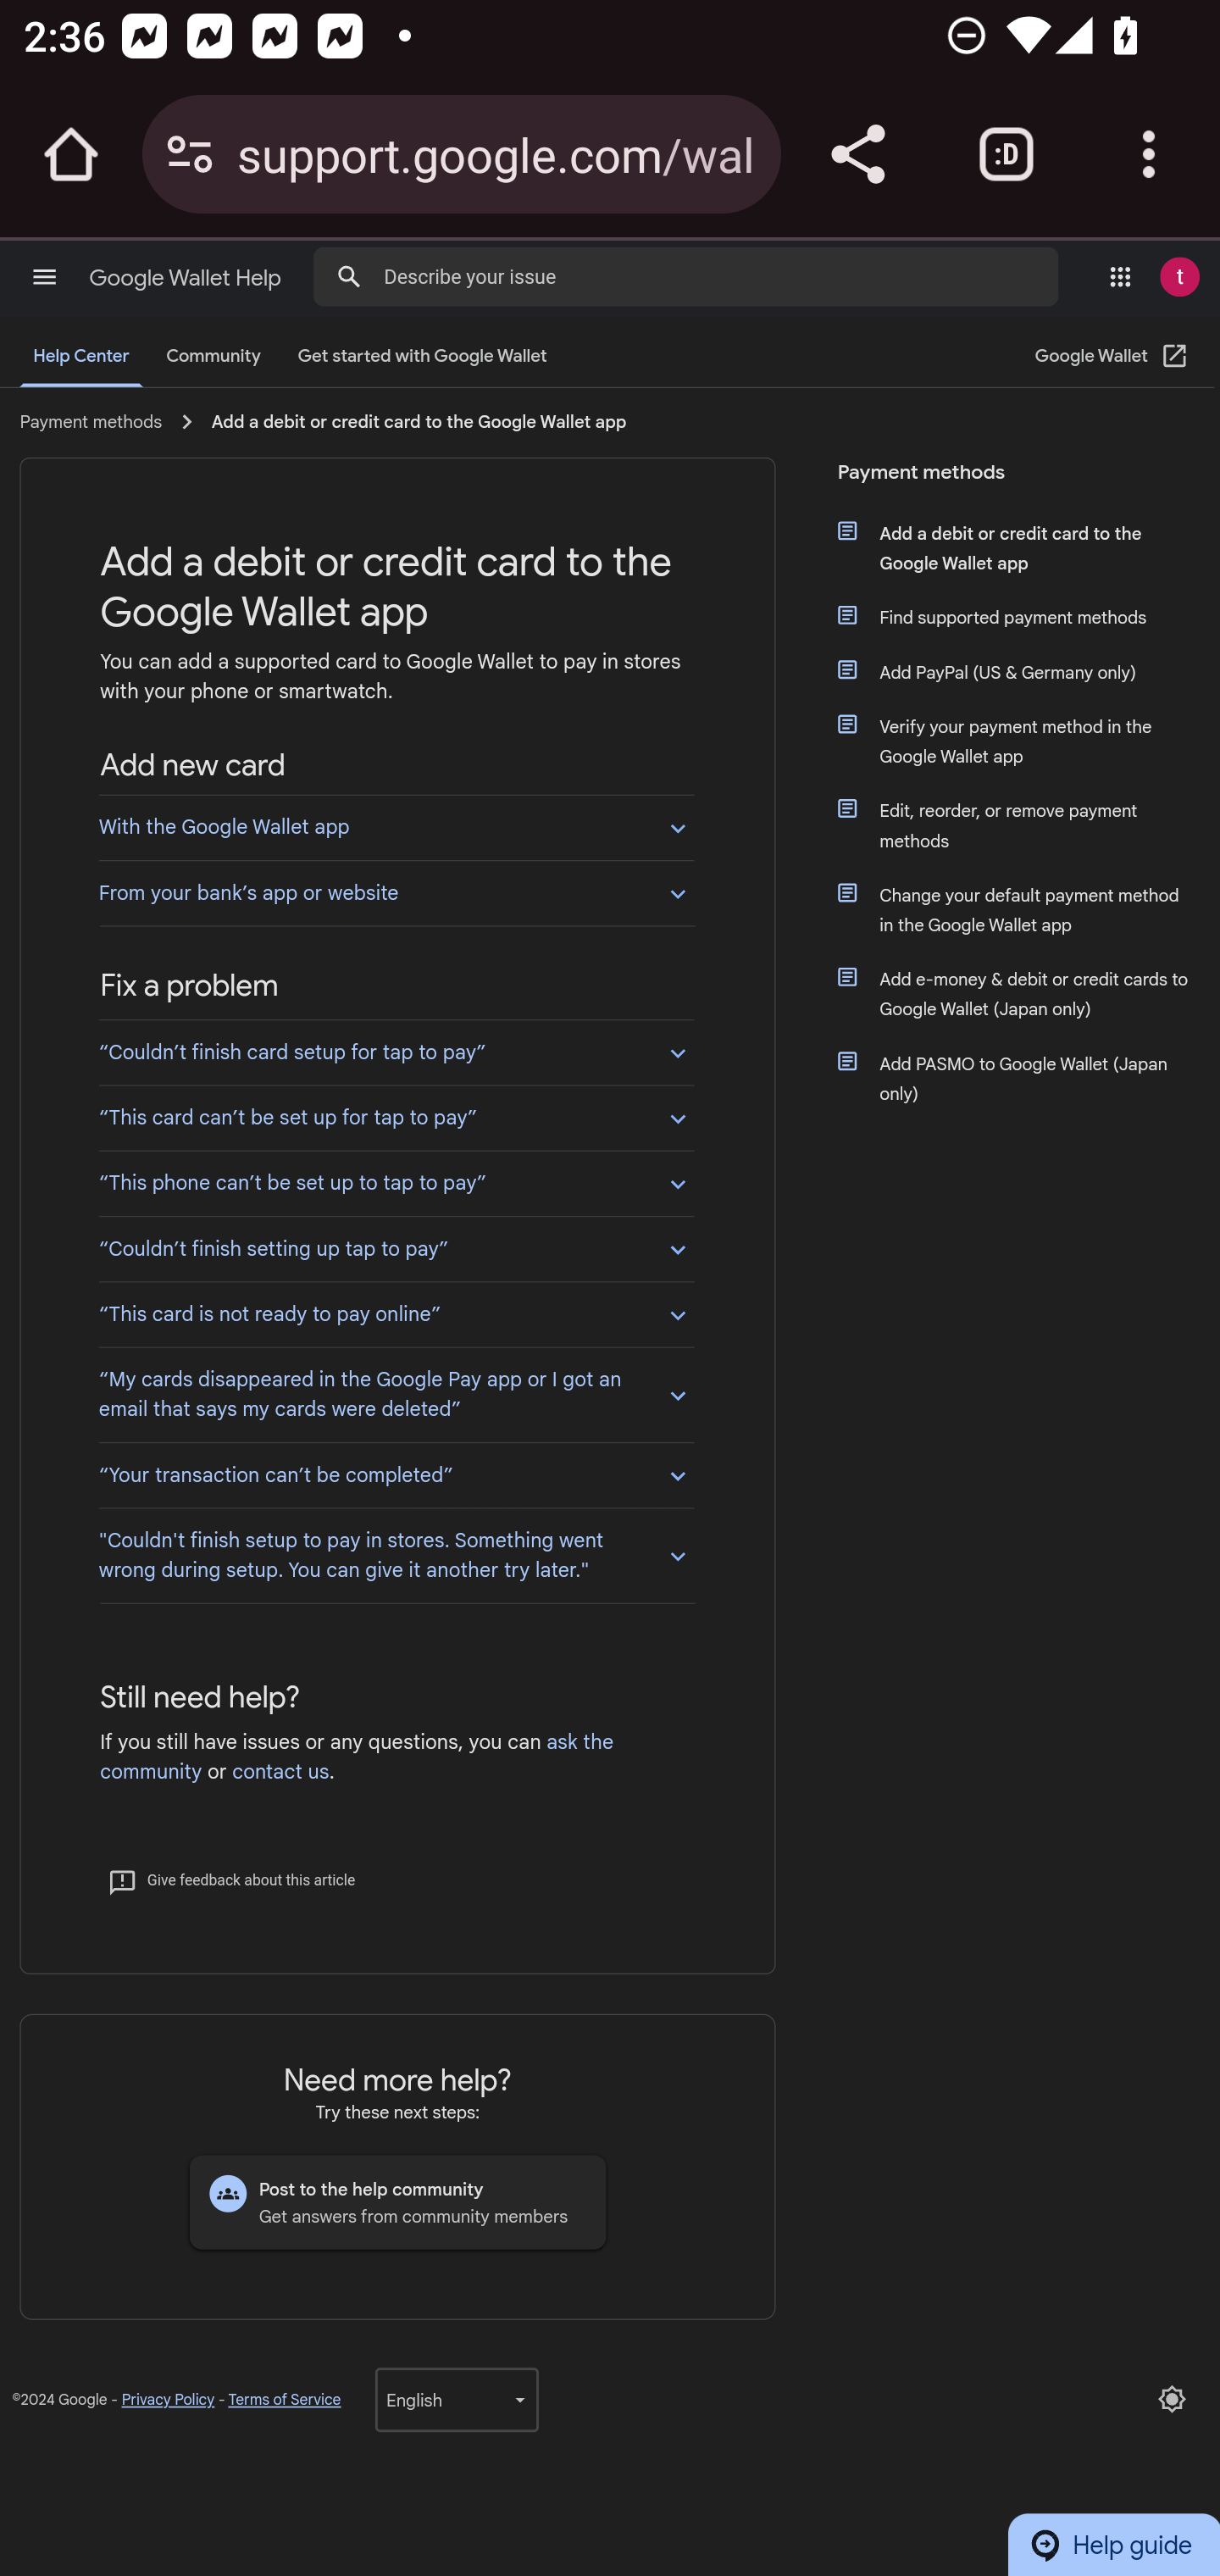 The height and width of the screenshot is (2576, 1220). I want to click on “Your transaction can’t be completed”, so click(396, 1476).